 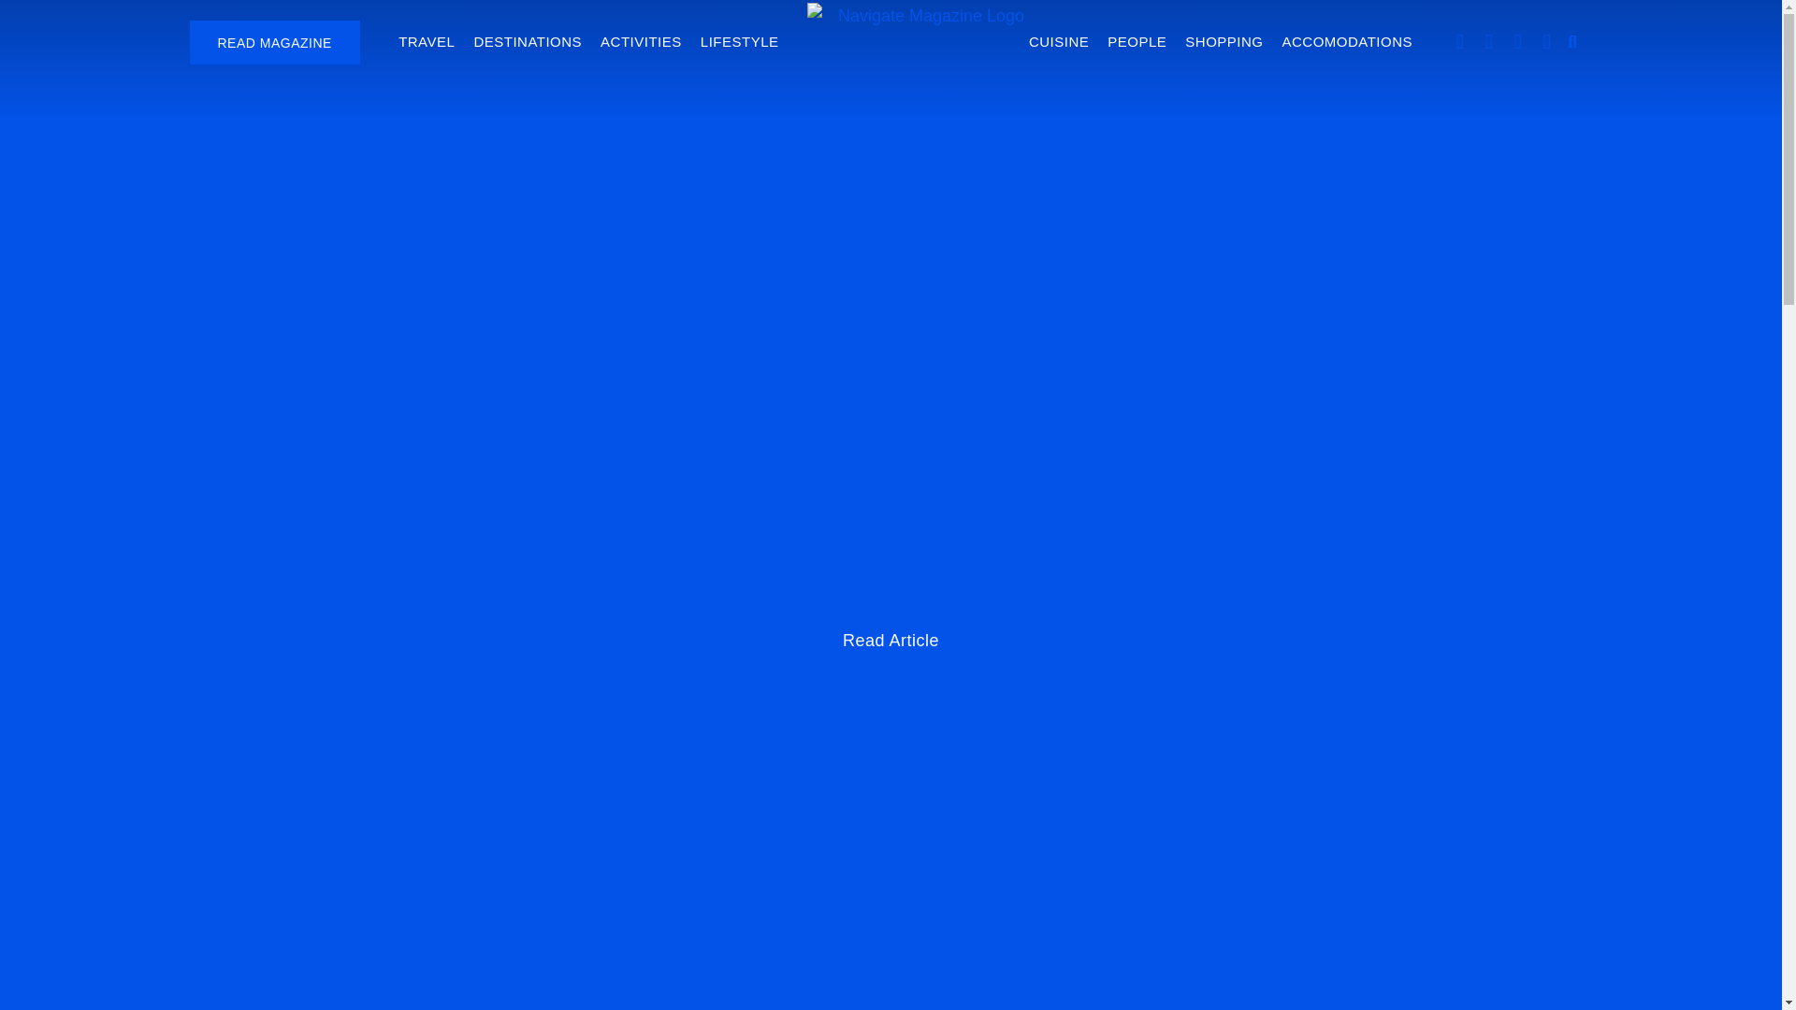 What do you see at coordinates (739, 41) in the screenshot?
I see `LIFESTYLE` at bounding box center [739, 41].